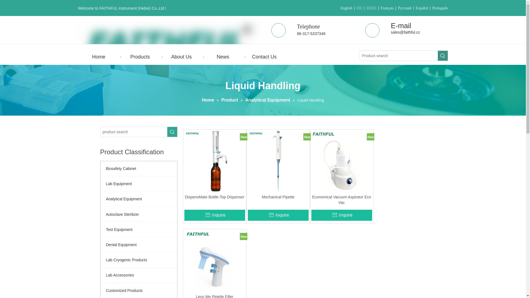 The height and width of the screenshot is (298, 530). Describe the element at coordinates (215, 200) in the screenshot. I see `DispensMate Bottle-Top Dispenser` at that location.